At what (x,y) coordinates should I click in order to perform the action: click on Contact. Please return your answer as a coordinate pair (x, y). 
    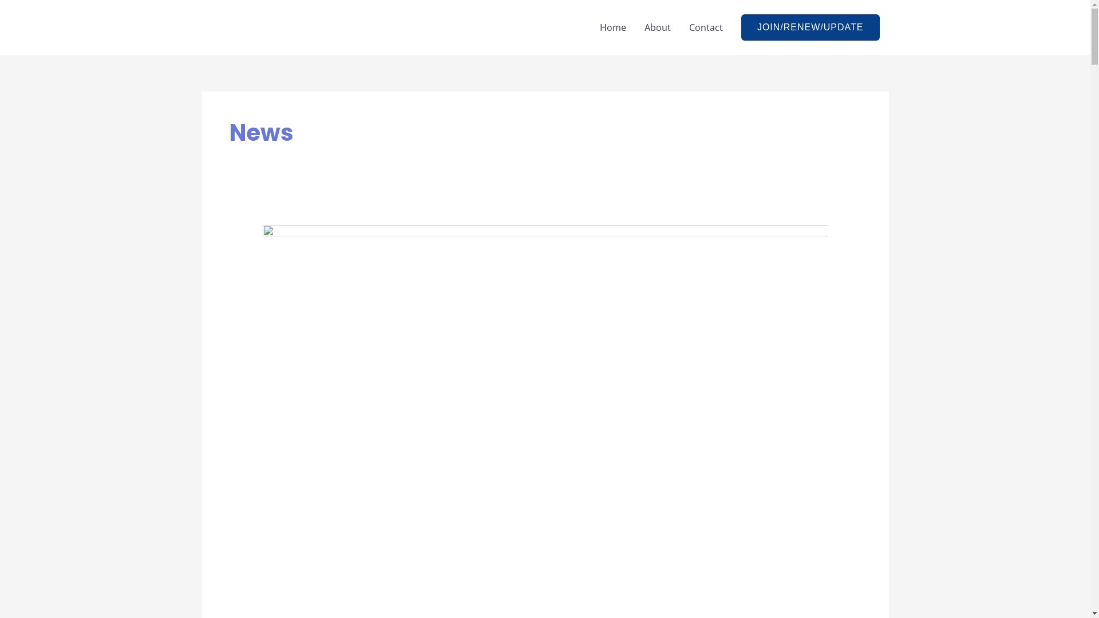
    Looking at the image, I should click on (706, 27).